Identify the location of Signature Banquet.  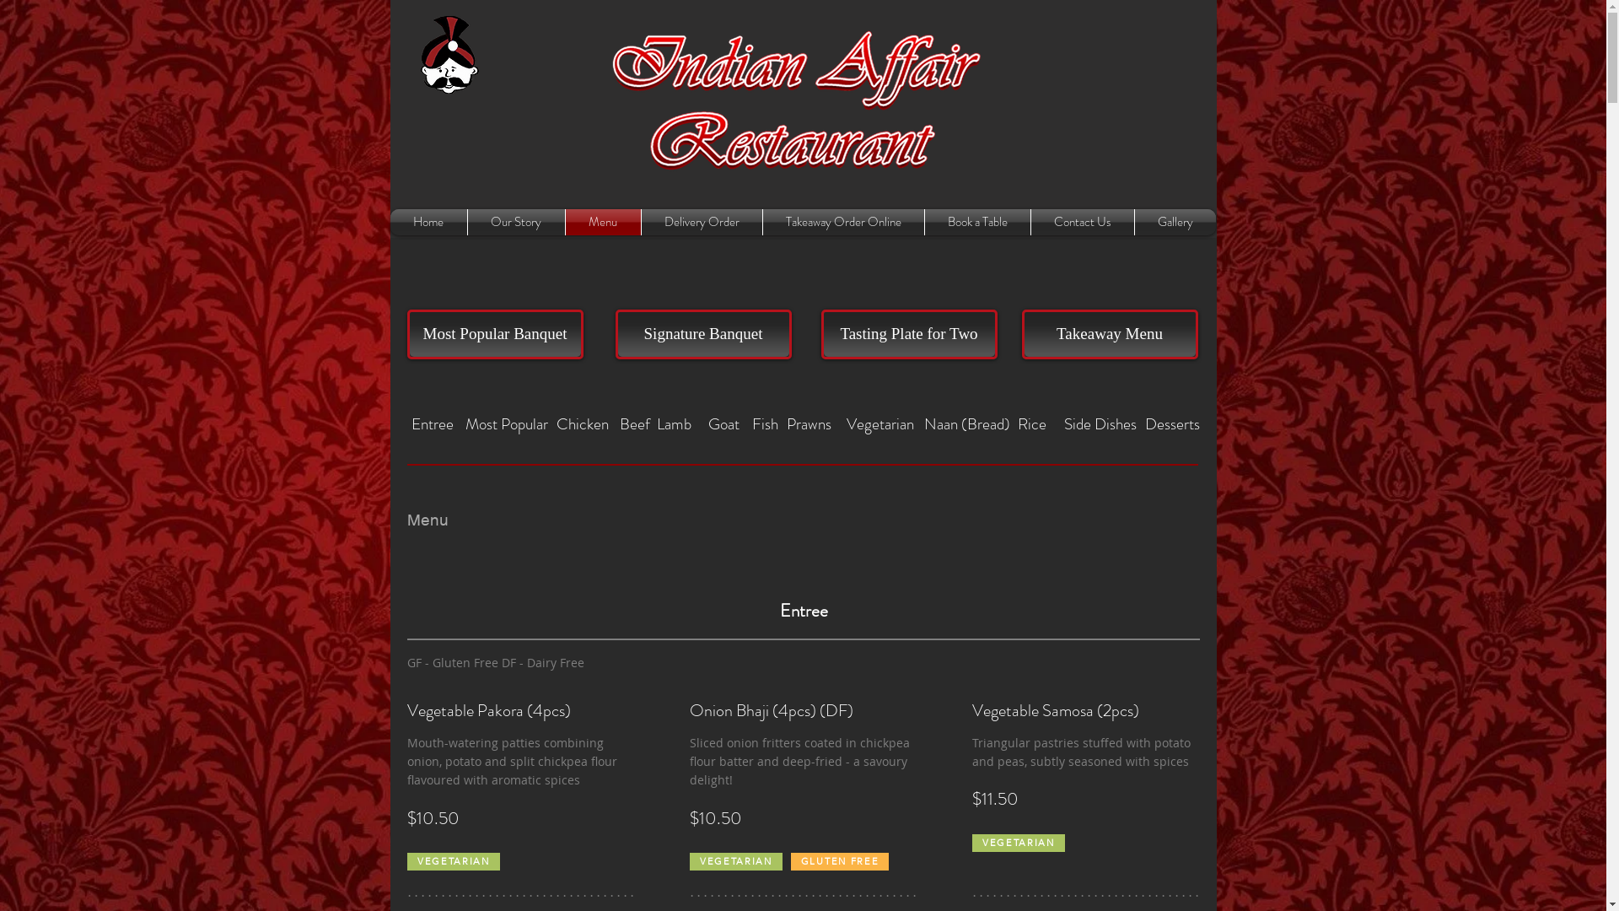
(703, 334).